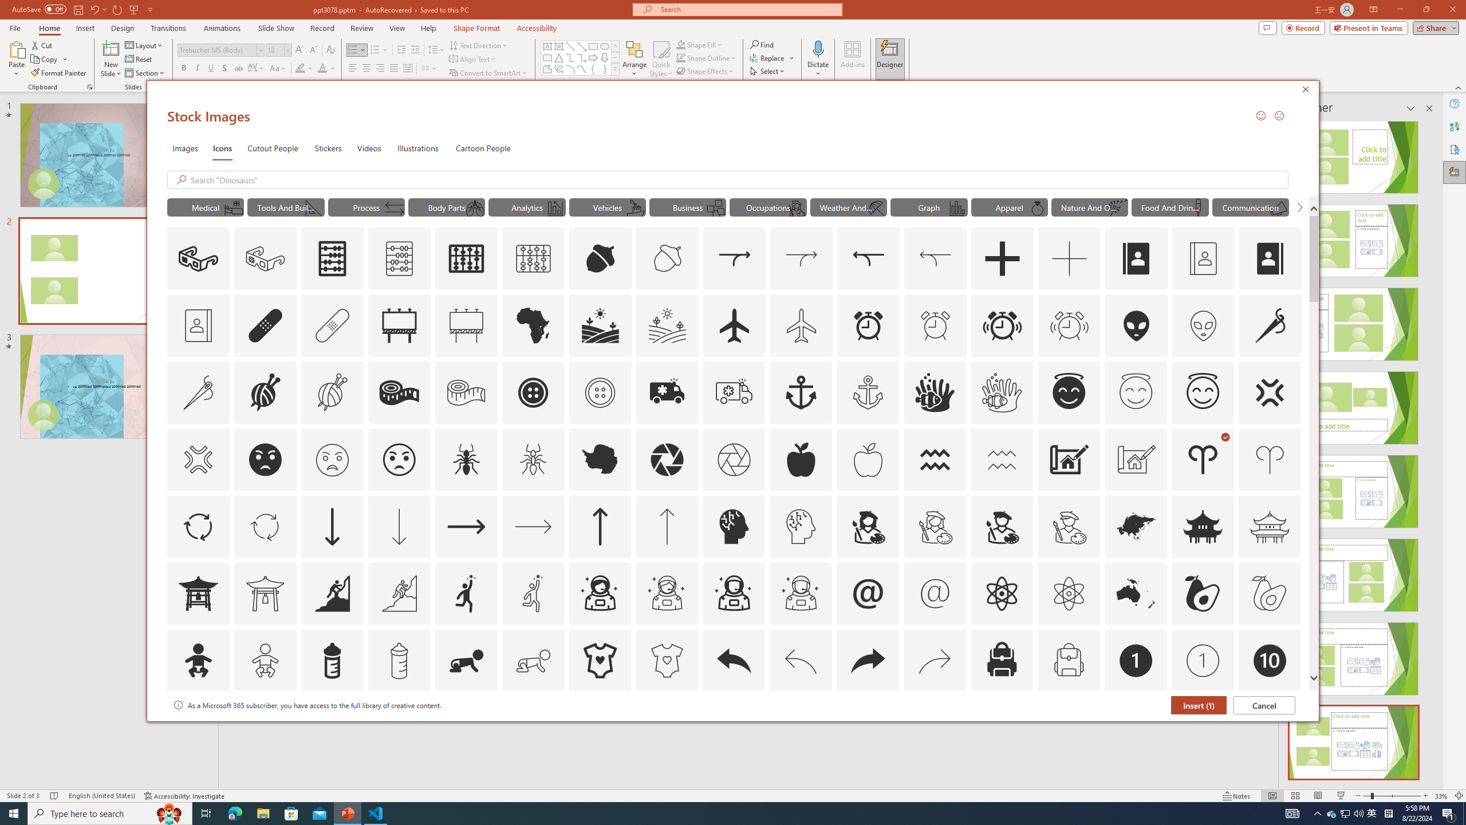  I want to click on "Tools And Building" Icons., so click(285, 207).